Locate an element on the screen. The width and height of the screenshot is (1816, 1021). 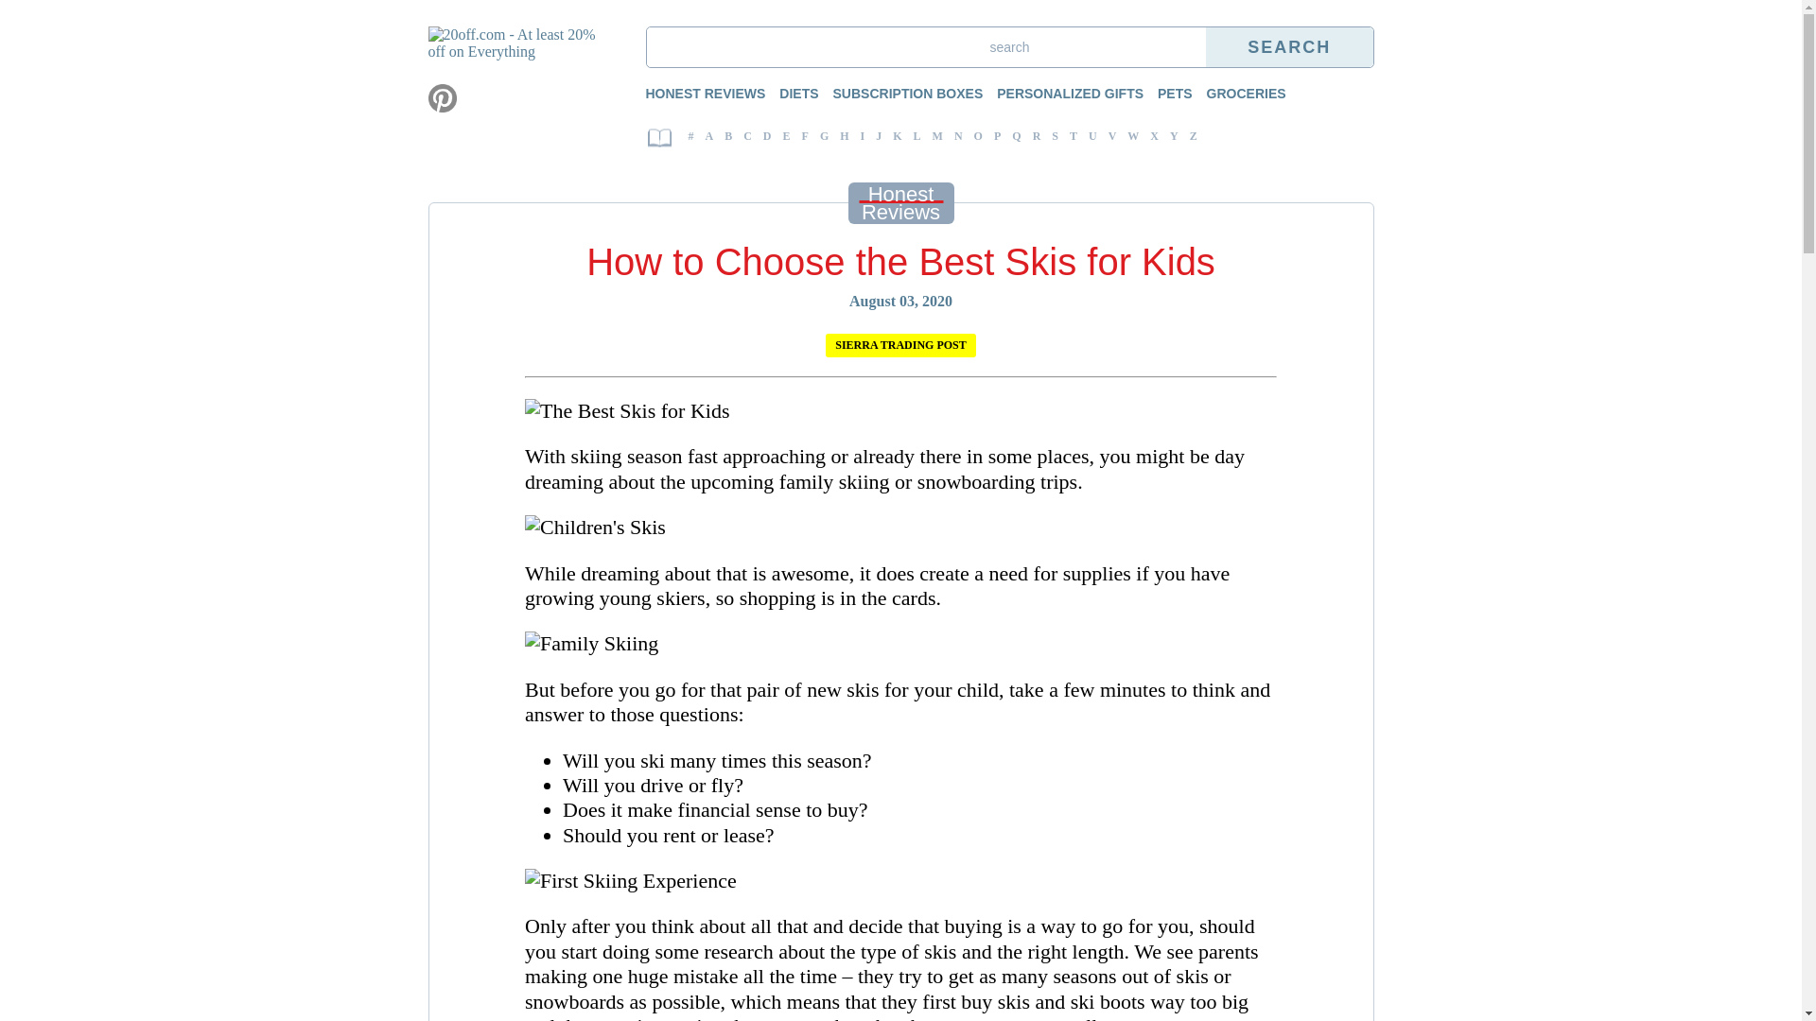
W is located at coordinates (1133, 136).